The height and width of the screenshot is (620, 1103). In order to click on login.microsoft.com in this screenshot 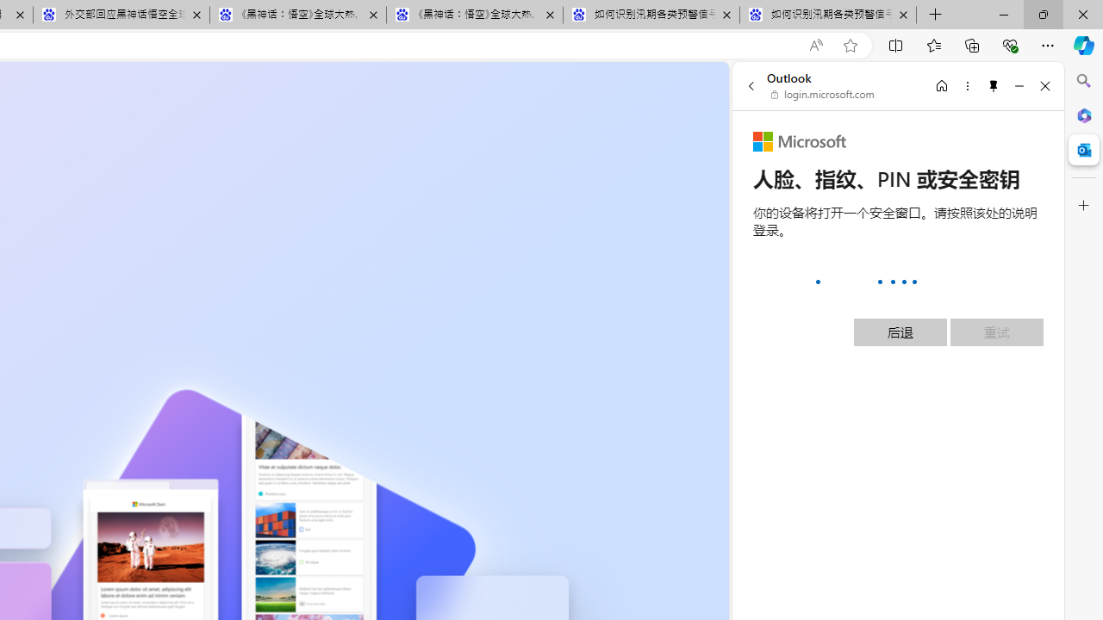, I will do `click(823, 95)`.